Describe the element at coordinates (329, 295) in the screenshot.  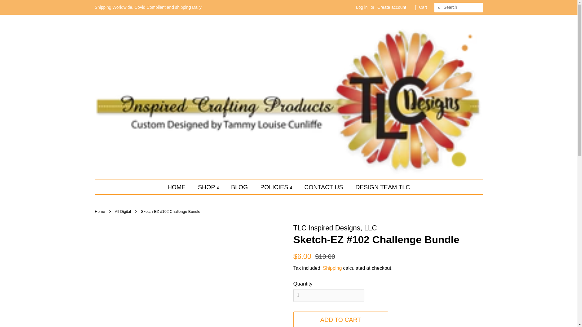
I see `1` at that location.